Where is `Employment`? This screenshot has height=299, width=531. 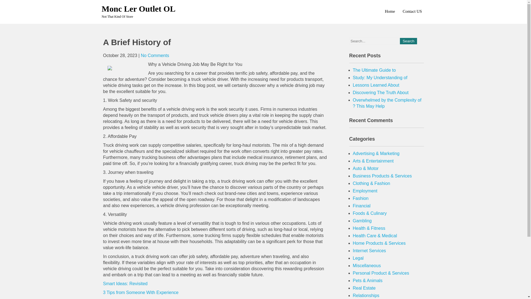
Employment is located at coordinates (365, 191).